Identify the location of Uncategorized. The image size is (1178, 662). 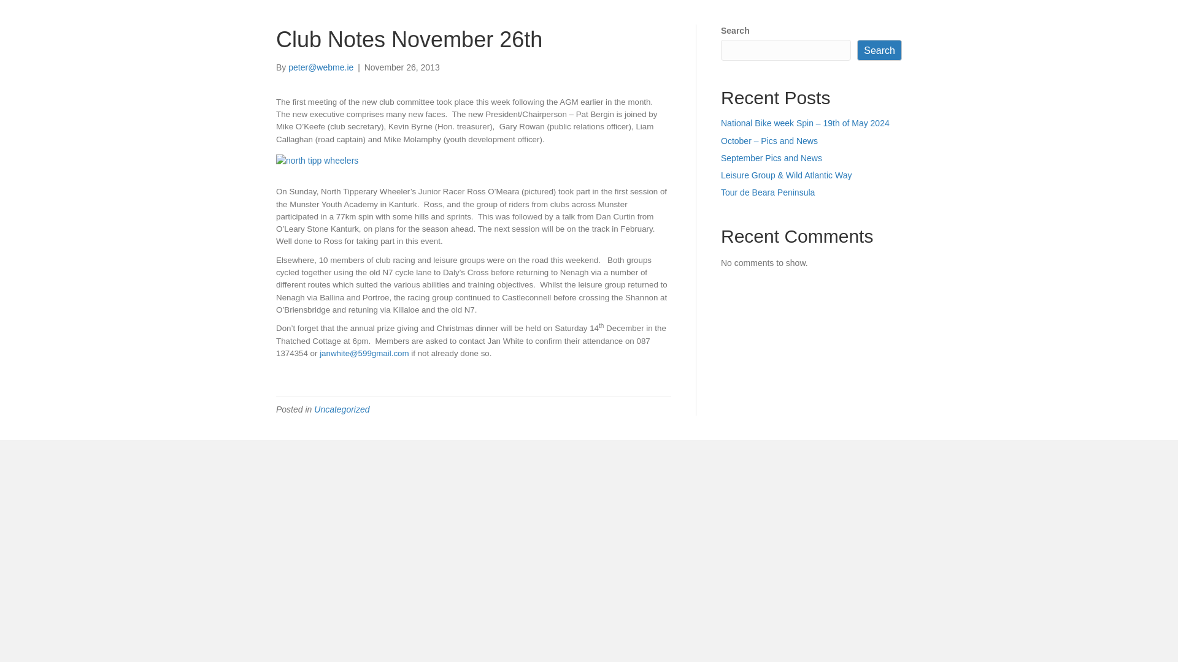
(342, 409).